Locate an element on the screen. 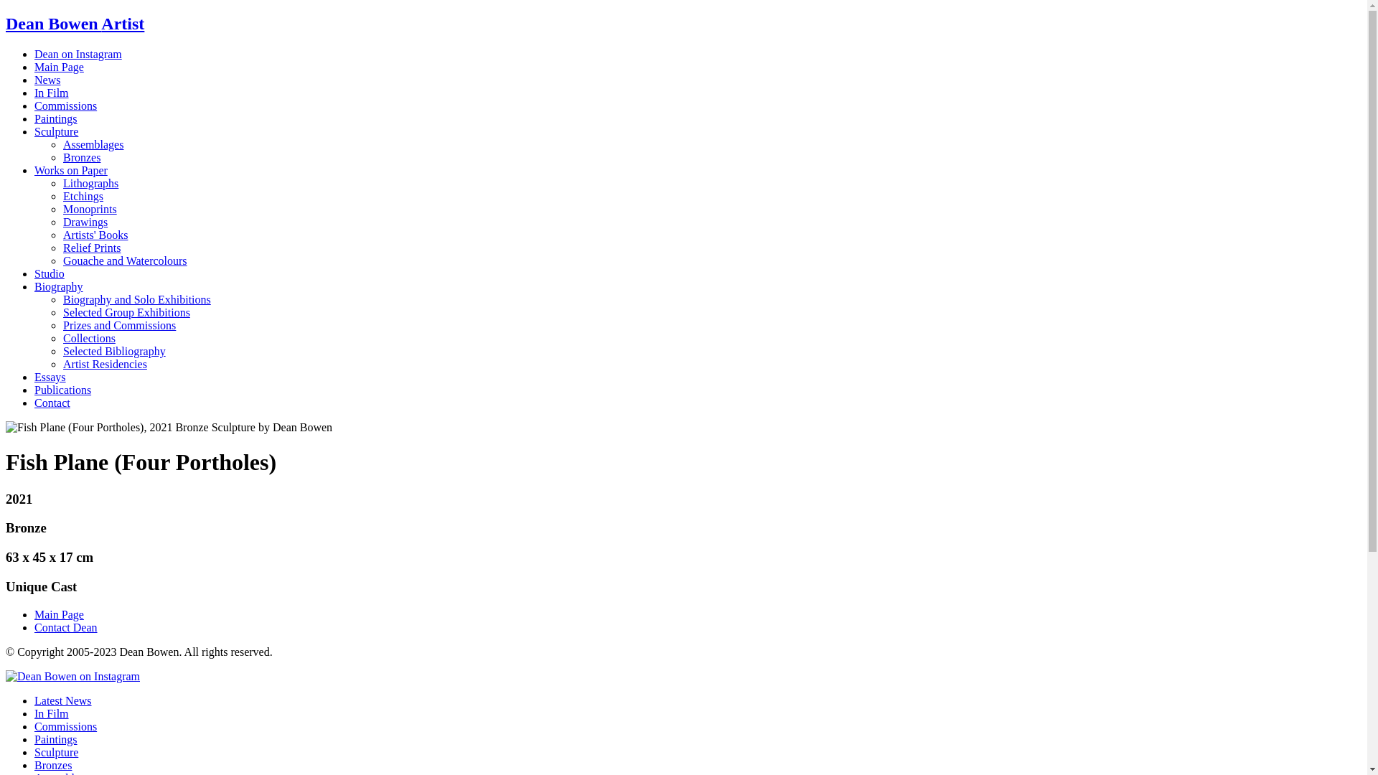 The width and height of the screenshot is (1378, 775). News is located at coordinates (47, 80).